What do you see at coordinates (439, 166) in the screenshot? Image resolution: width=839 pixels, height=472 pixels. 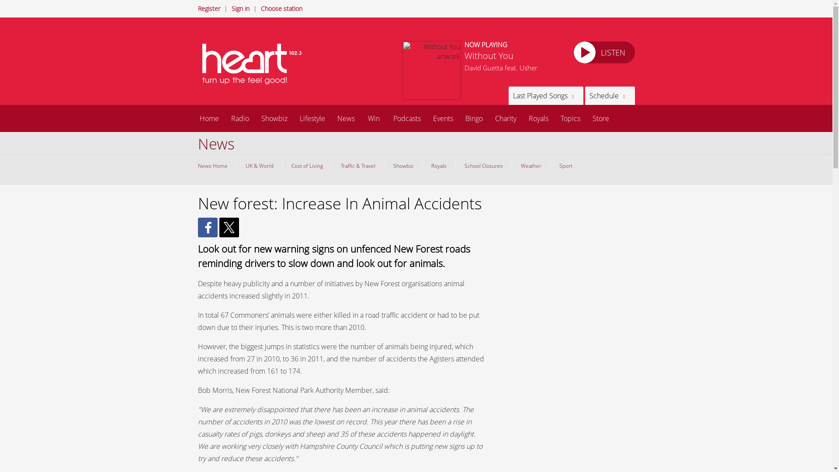 I see `Royals` at bounding box center [439, 166].